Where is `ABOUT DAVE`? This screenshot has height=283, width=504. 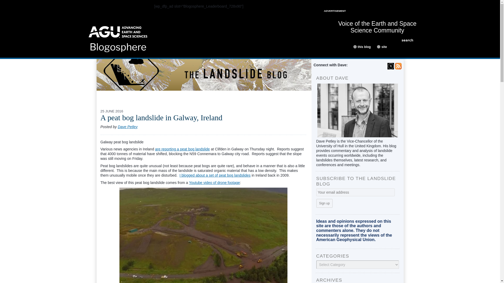
ABOUT DAVE is located at coordinates (138, 95).